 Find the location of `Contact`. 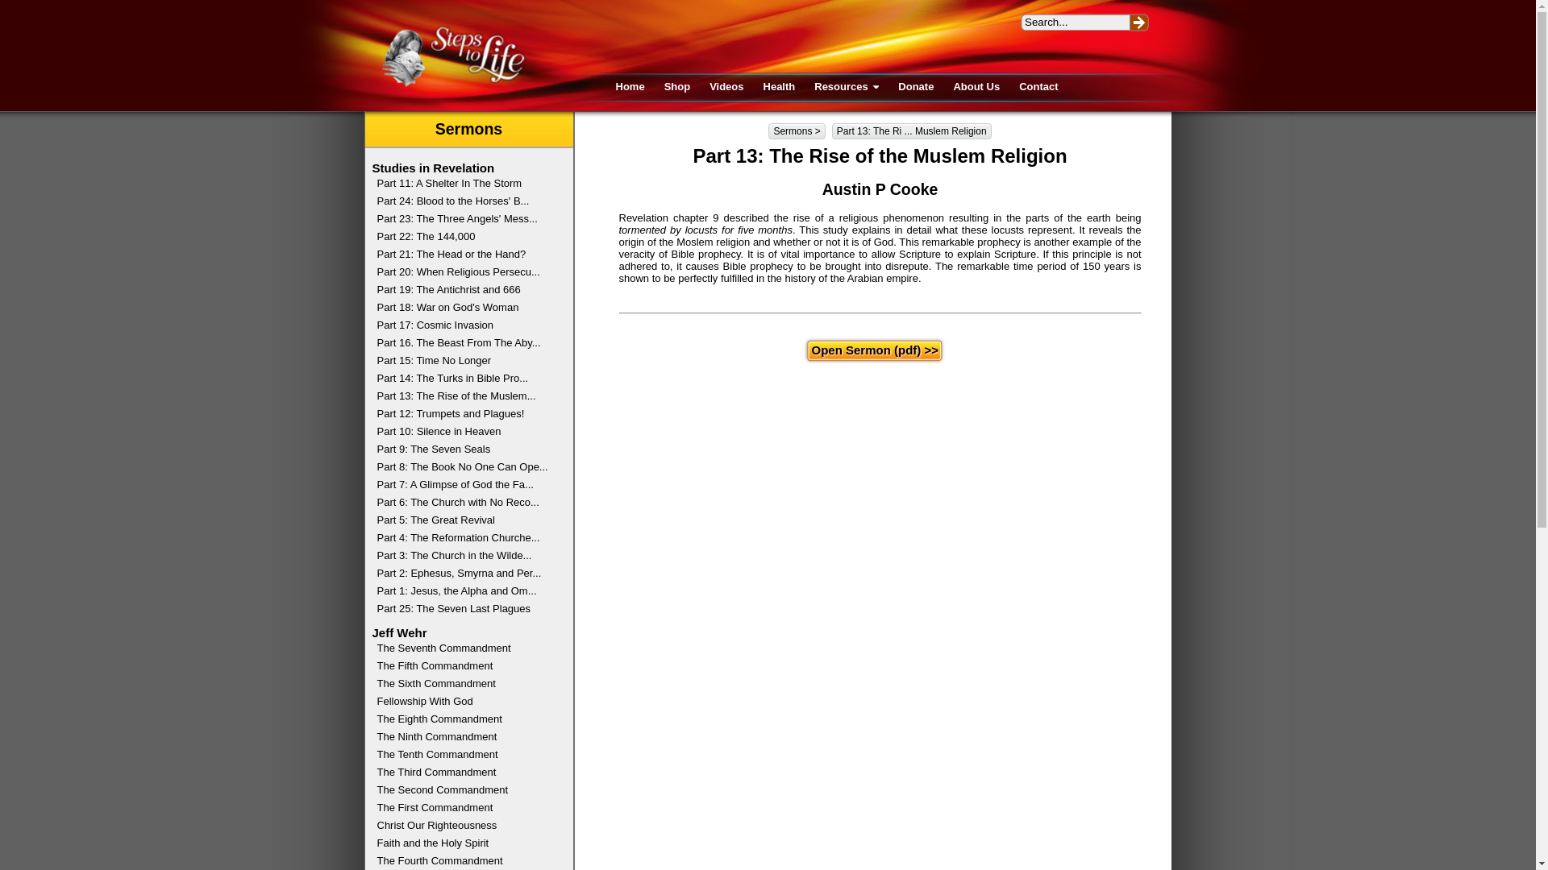

Contact is located at coordinates (1038, 87).